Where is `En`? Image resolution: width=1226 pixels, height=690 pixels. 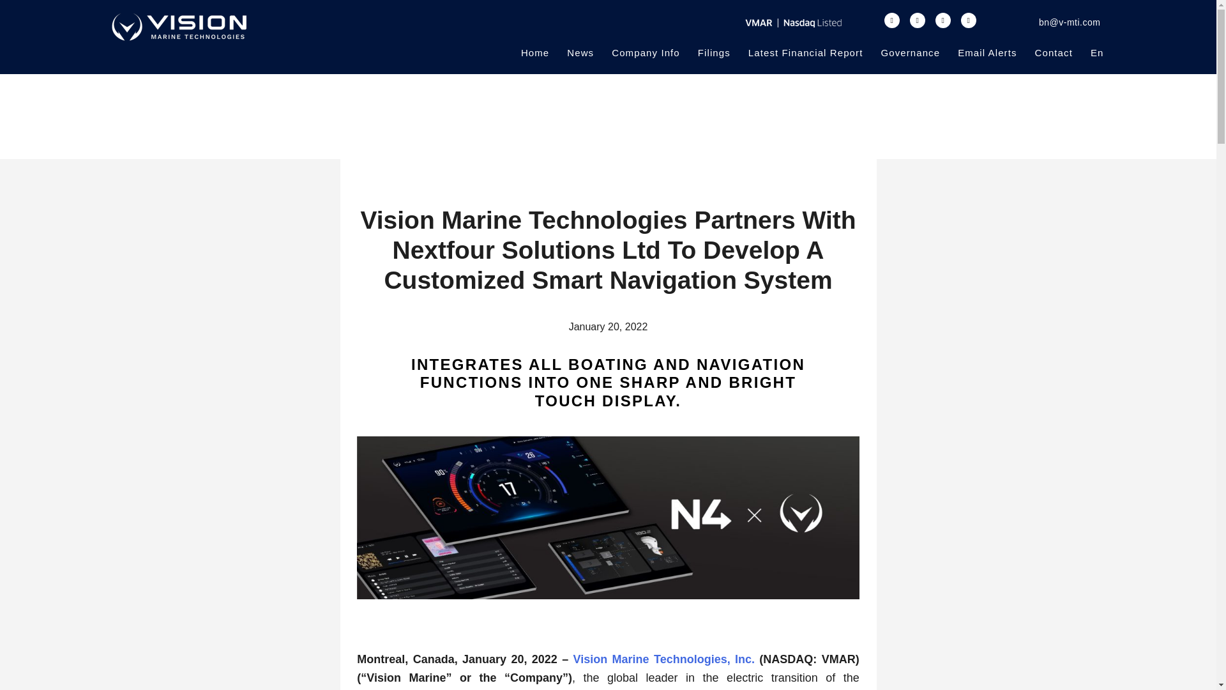
En is located at coordinates (1097, 52).